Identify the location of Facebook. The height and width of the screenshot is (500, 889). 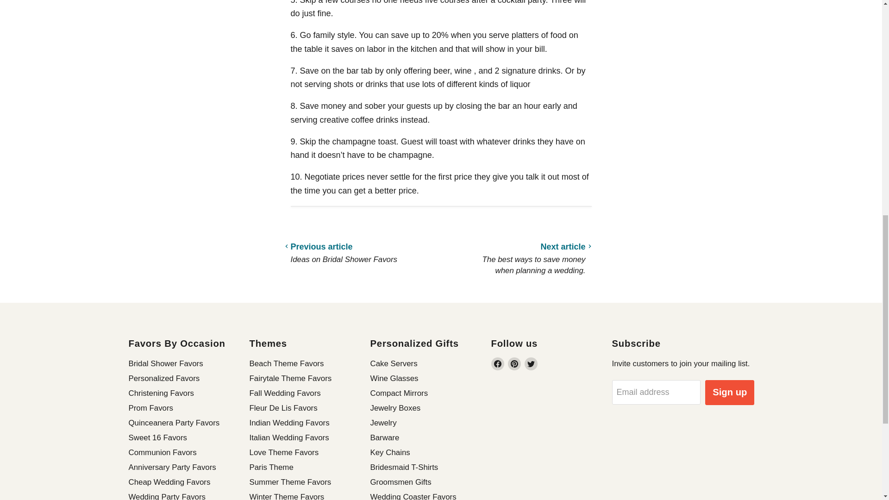
(497, 364).